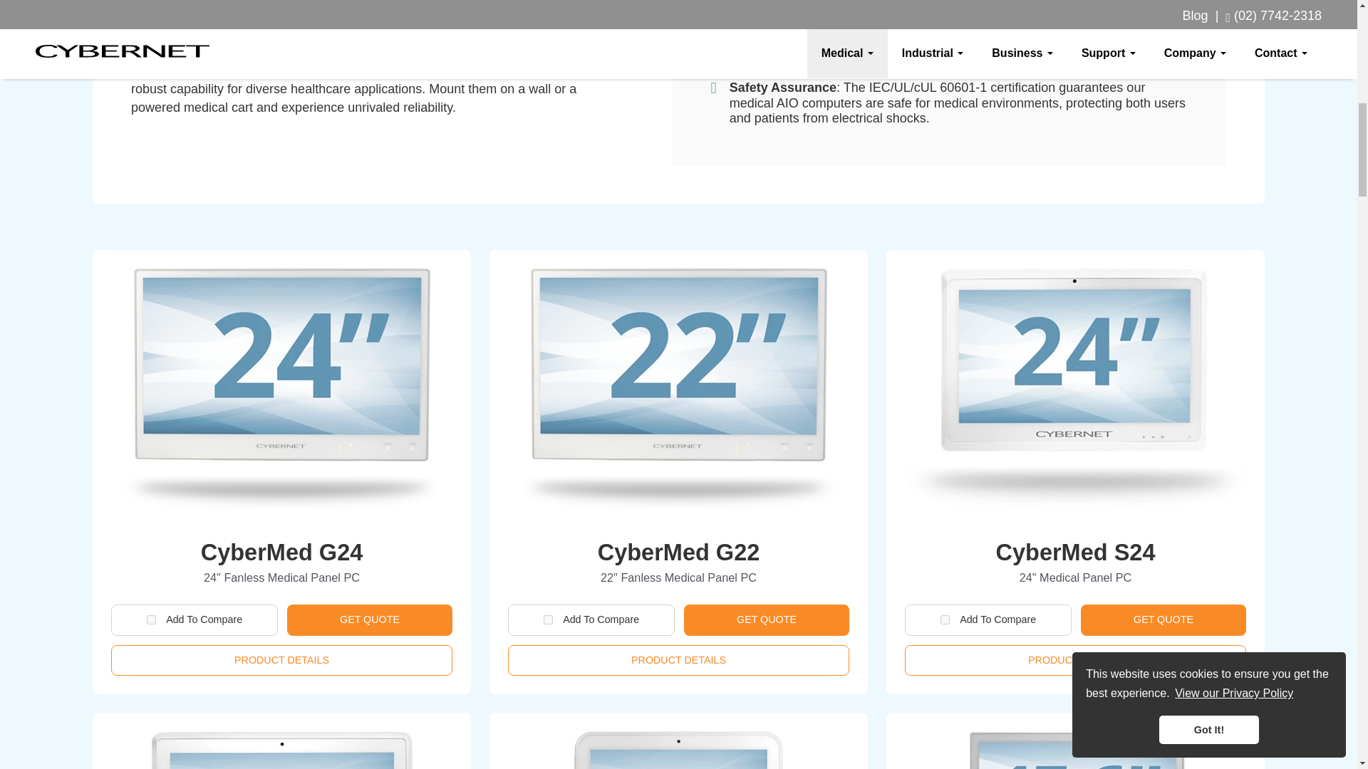 This screenshot has width=1368, height=769. What do you see at coordinates (547, 619) in the screenshot?
I see `311` at bounding box center [547, 619].